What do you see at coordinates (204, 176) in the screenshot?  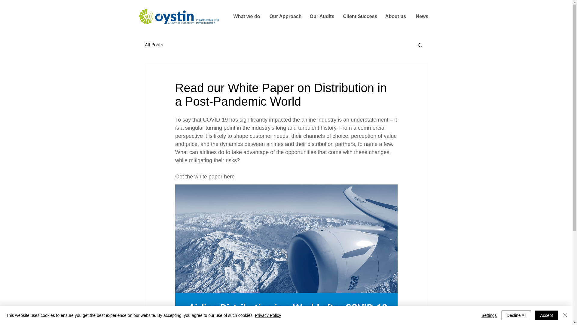 I see `Get the white paper here` at bounding box center [204, 176].